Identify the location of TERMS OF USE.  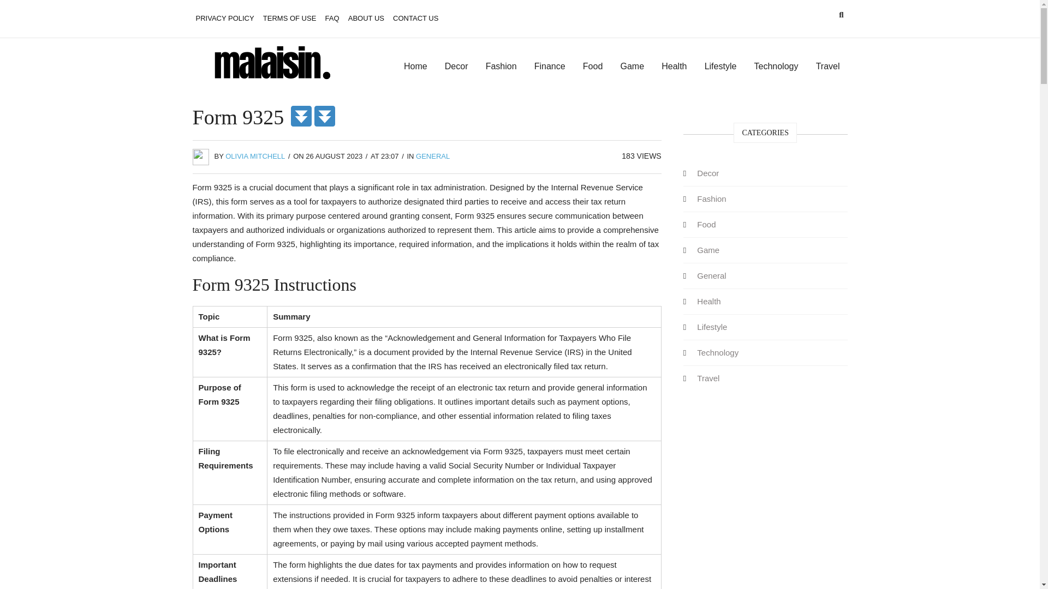
(289, 19).